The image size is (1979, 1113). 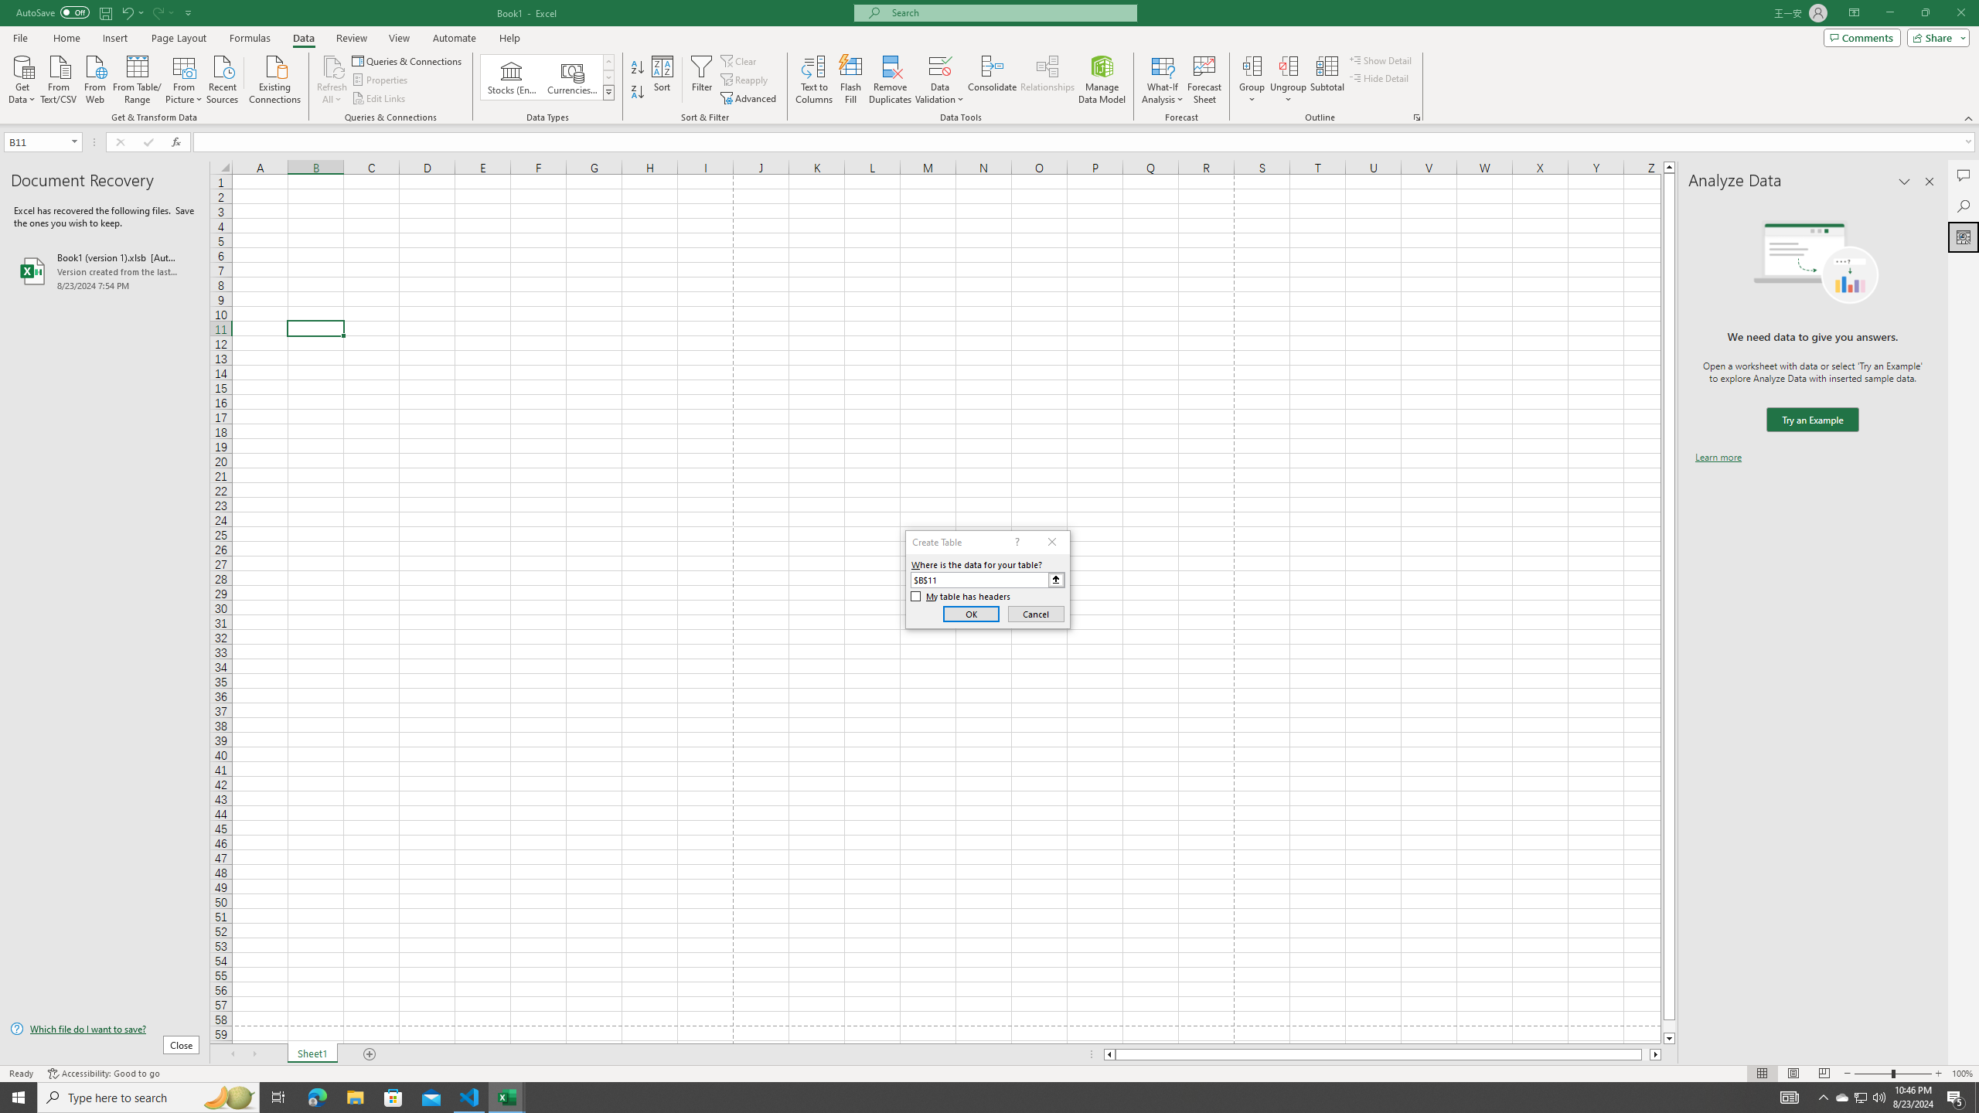 I want to click on Learn more, so click(x=1718, y=458).